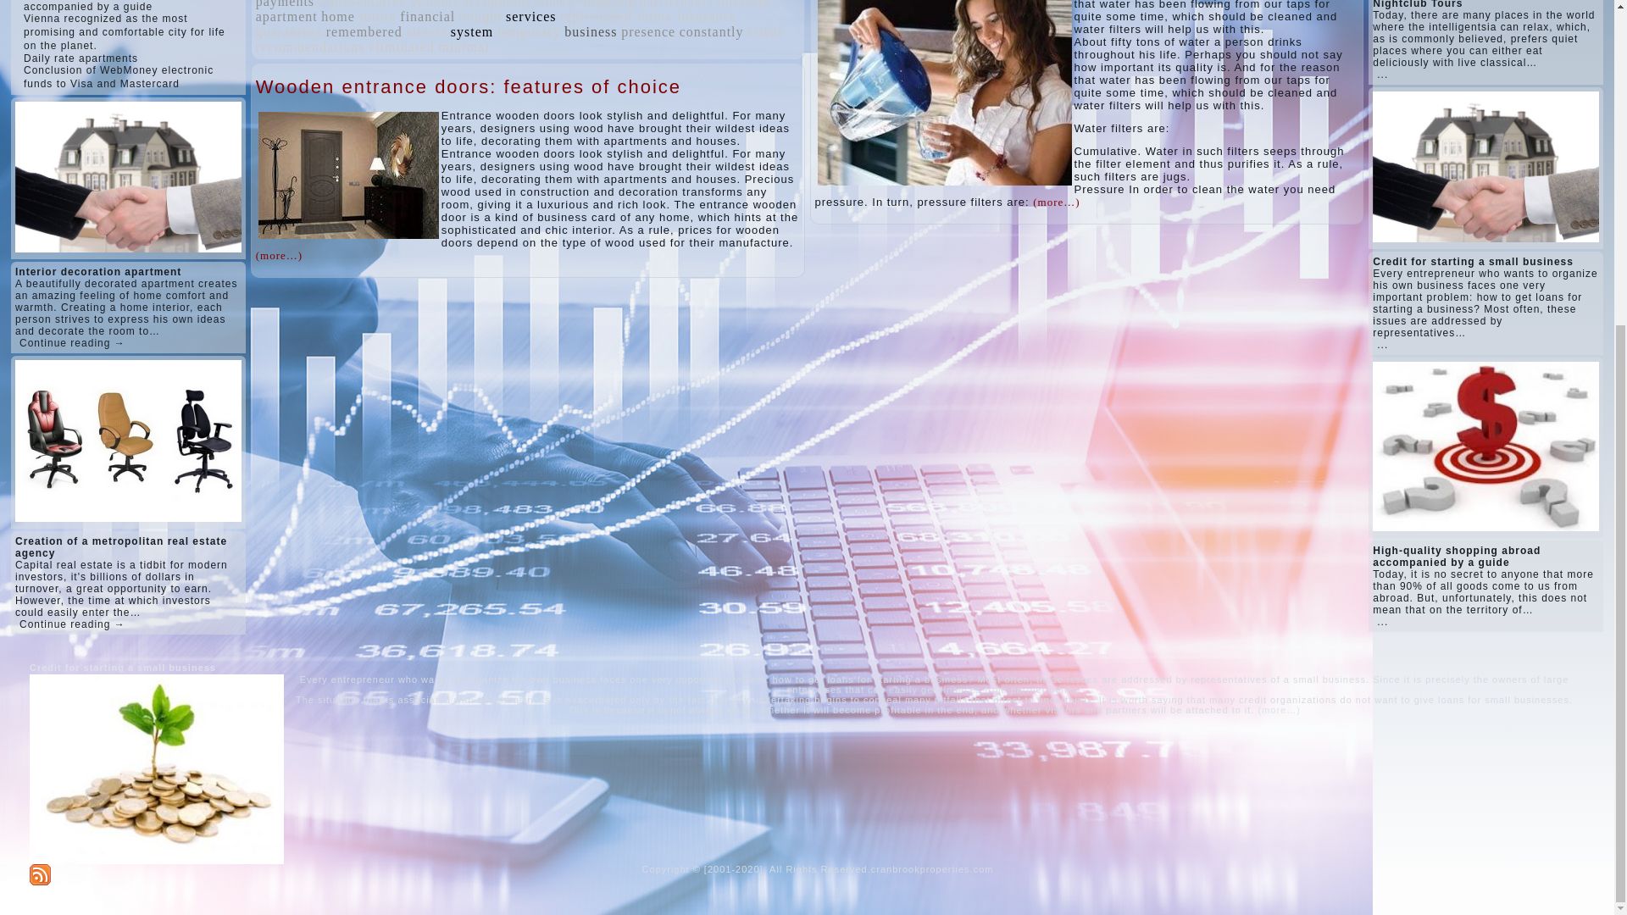 This screenshot has width=1627, height=915. I want to click on Daily rate apartments, so click(81, 58).